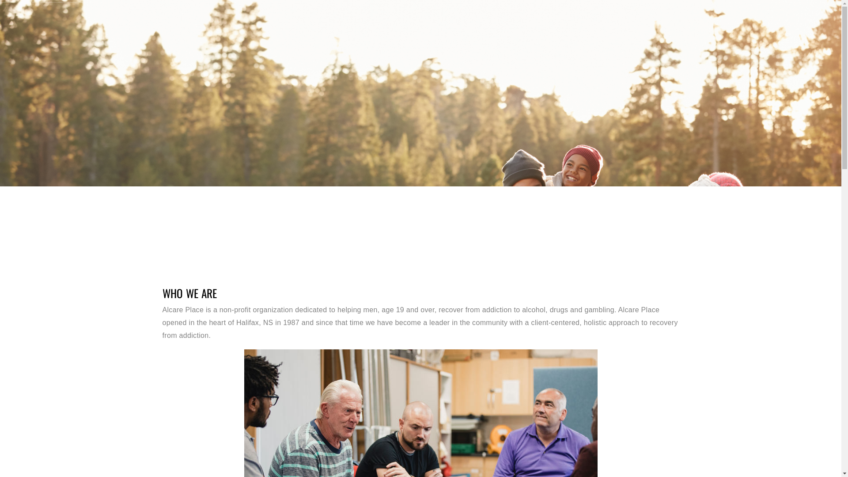 This screenshot has width=848, height=477. I want to click on Skip to main content, so click(0, 0).